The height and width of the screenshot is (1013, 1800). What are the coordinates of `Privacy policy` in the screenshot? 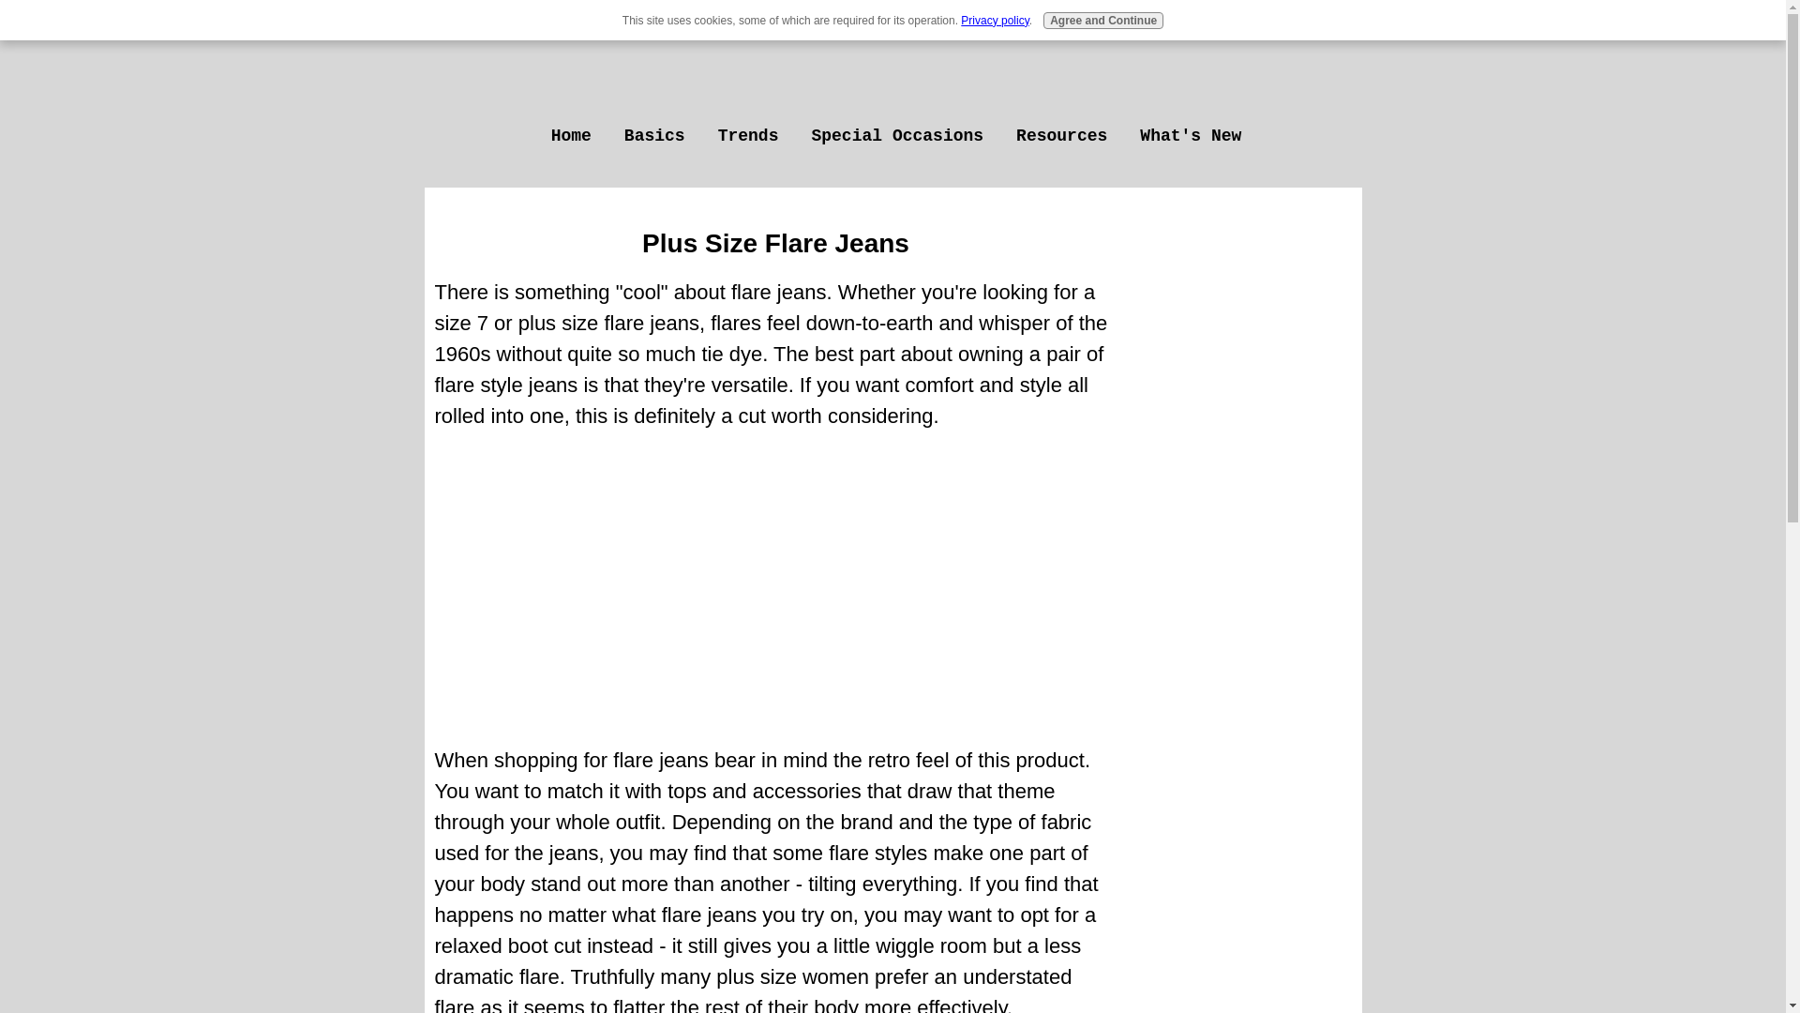 It's located at (994, 21).